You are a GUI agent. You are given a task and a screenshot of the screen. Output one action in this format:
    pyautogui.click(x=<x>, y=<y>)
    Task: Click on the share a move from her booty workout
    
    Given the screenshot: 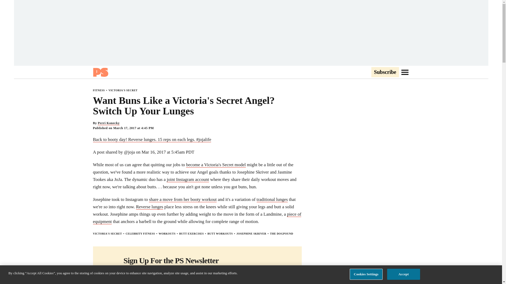 What is the action you would take?
    pyautogui.click(x=182, y=199)
    